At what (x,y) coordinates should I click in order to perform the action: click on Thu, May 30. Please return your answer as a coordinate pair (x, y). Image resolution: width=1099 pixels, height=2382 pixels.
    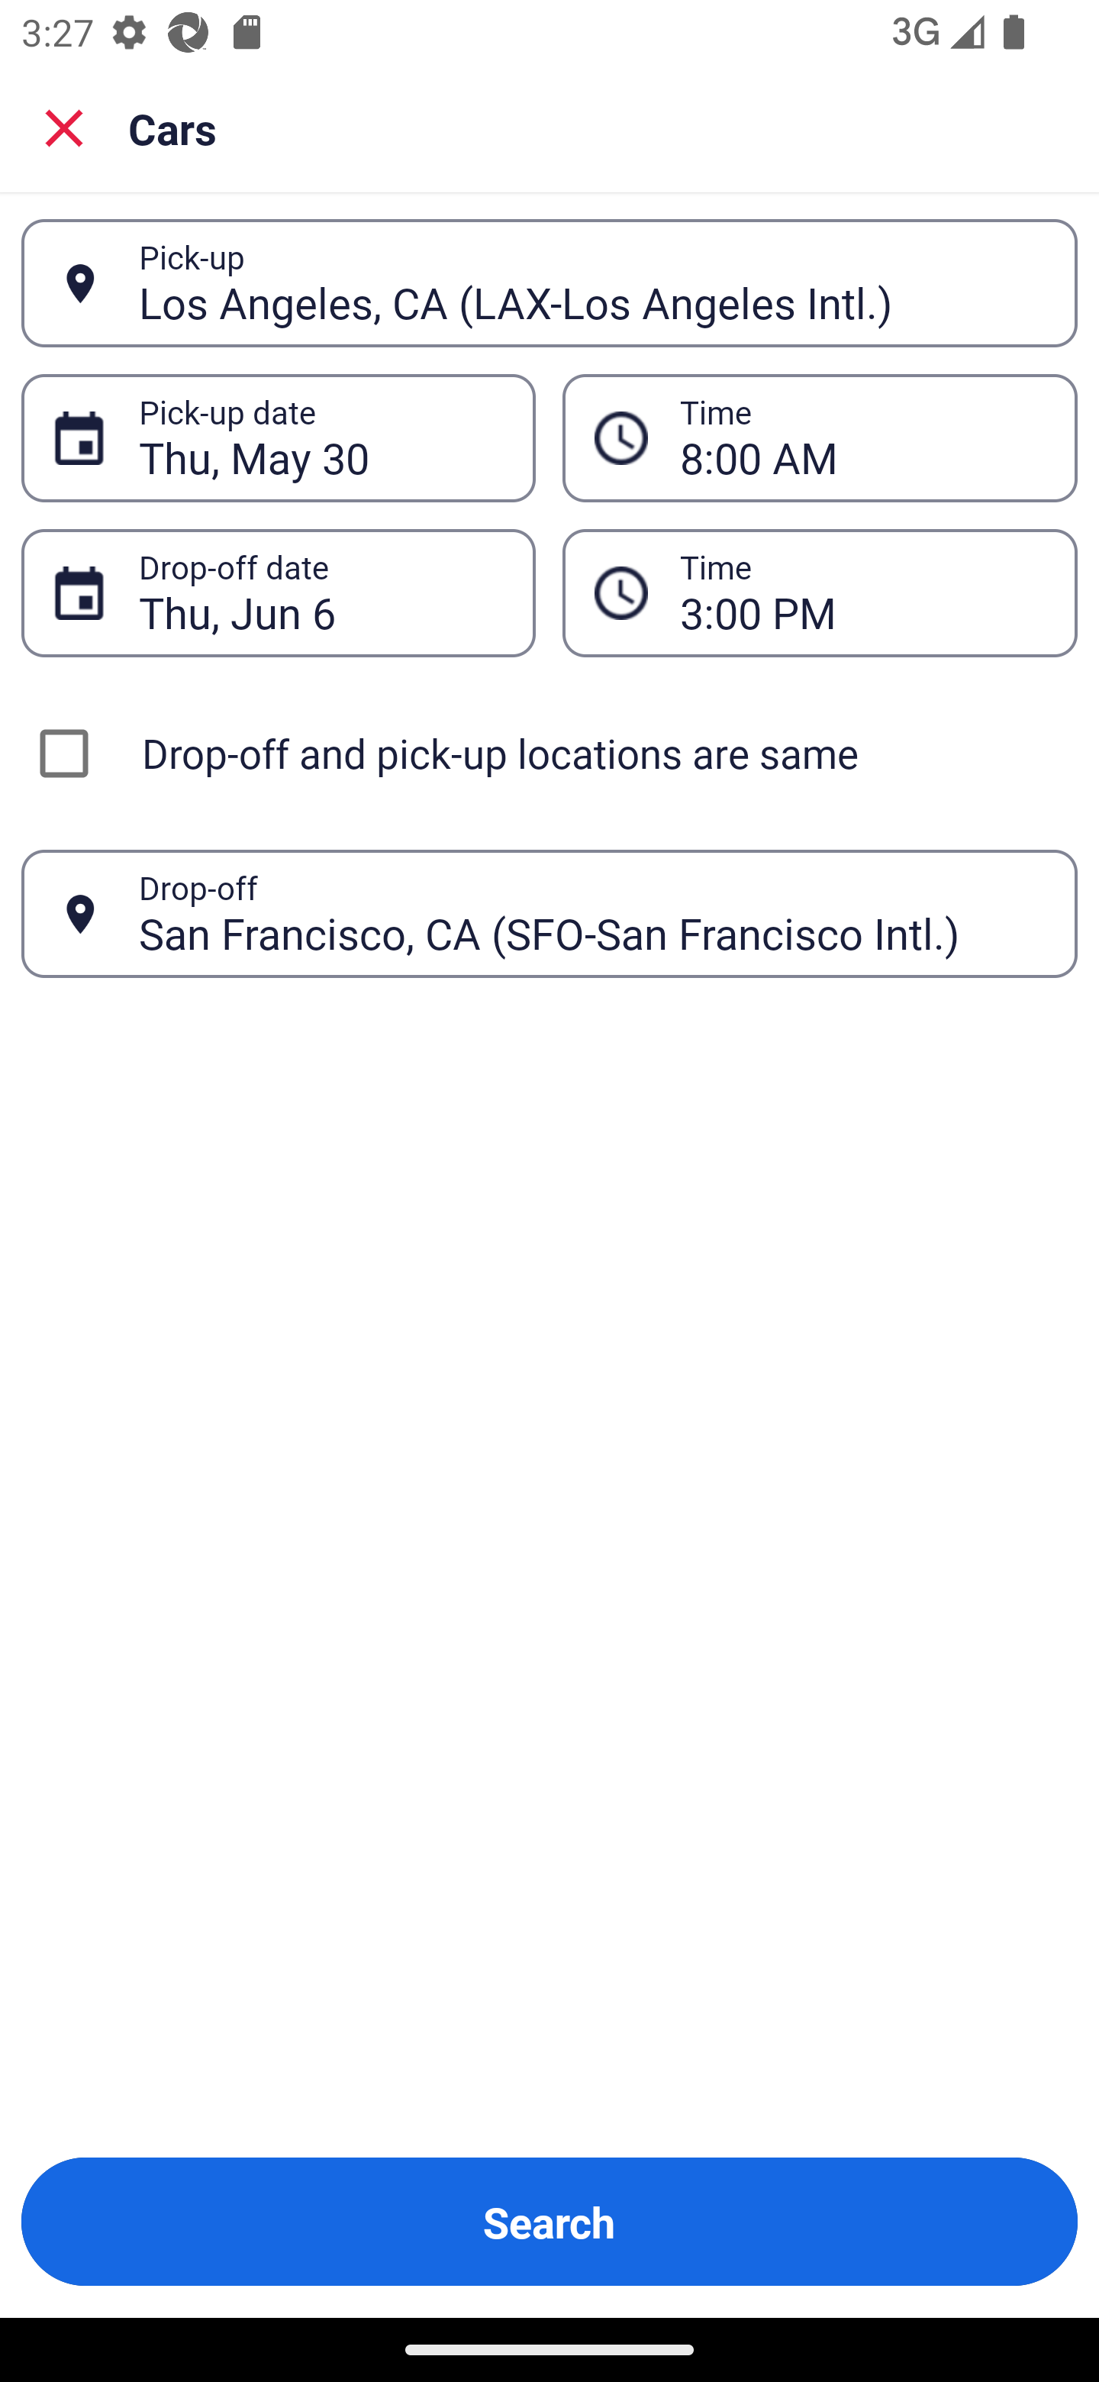
    Looking at the image, I should click on (321, 438).